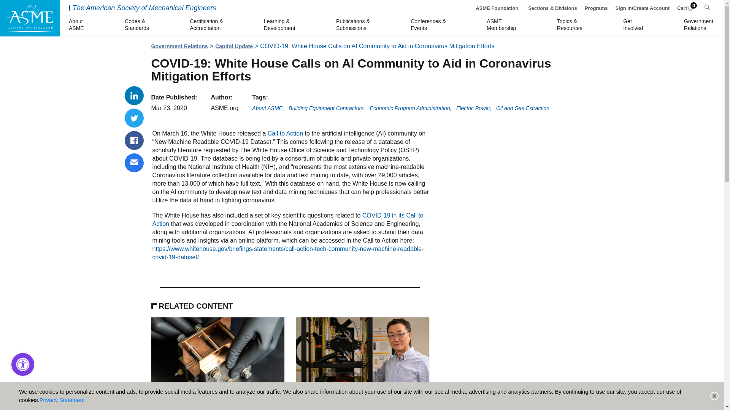  I want to click on Government Relations, so click(179, 46).